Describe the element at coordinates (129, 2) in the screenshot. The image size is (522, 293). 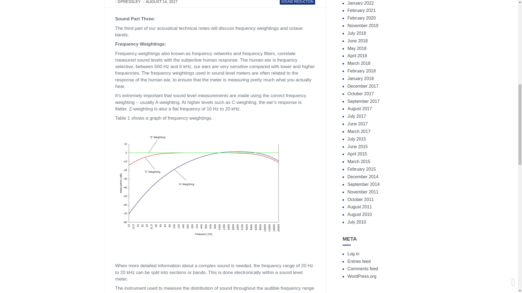
I see `GPRESSLEY` at that location.